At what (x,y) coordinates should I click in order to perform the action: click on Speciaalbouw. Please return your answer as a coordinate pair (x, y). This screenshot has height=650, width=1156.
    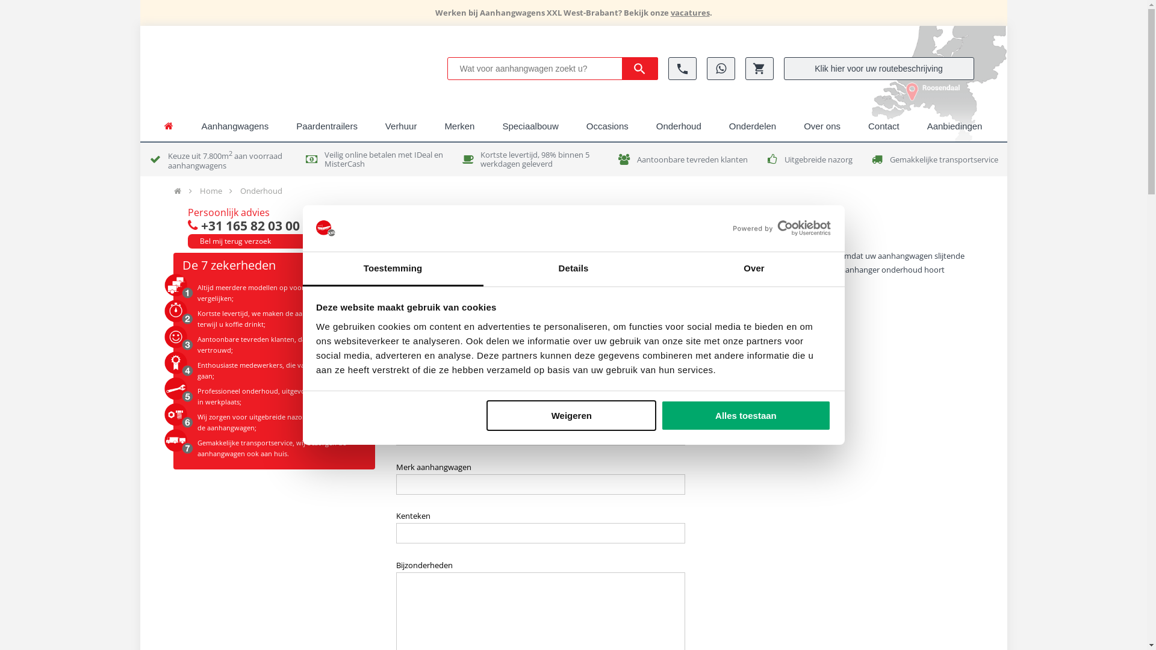
    Looking at the image, I should click on (530, 126).